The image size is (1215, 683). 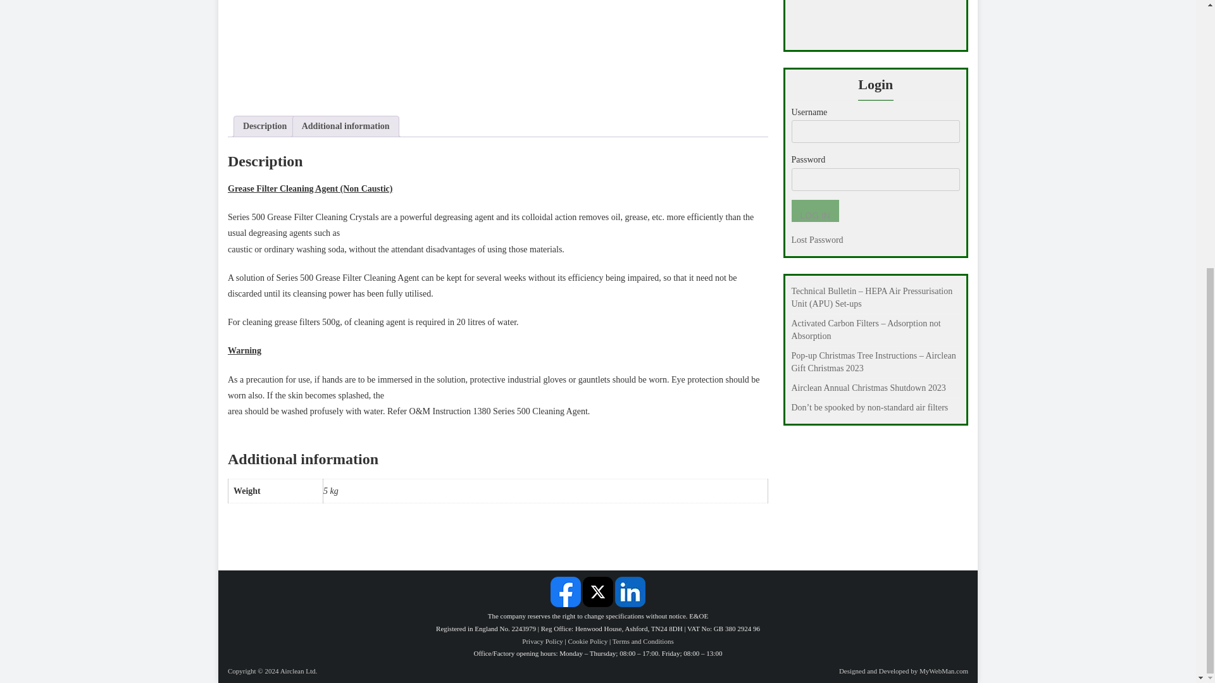 I want to click on Log In, so click(x=814, y=211).